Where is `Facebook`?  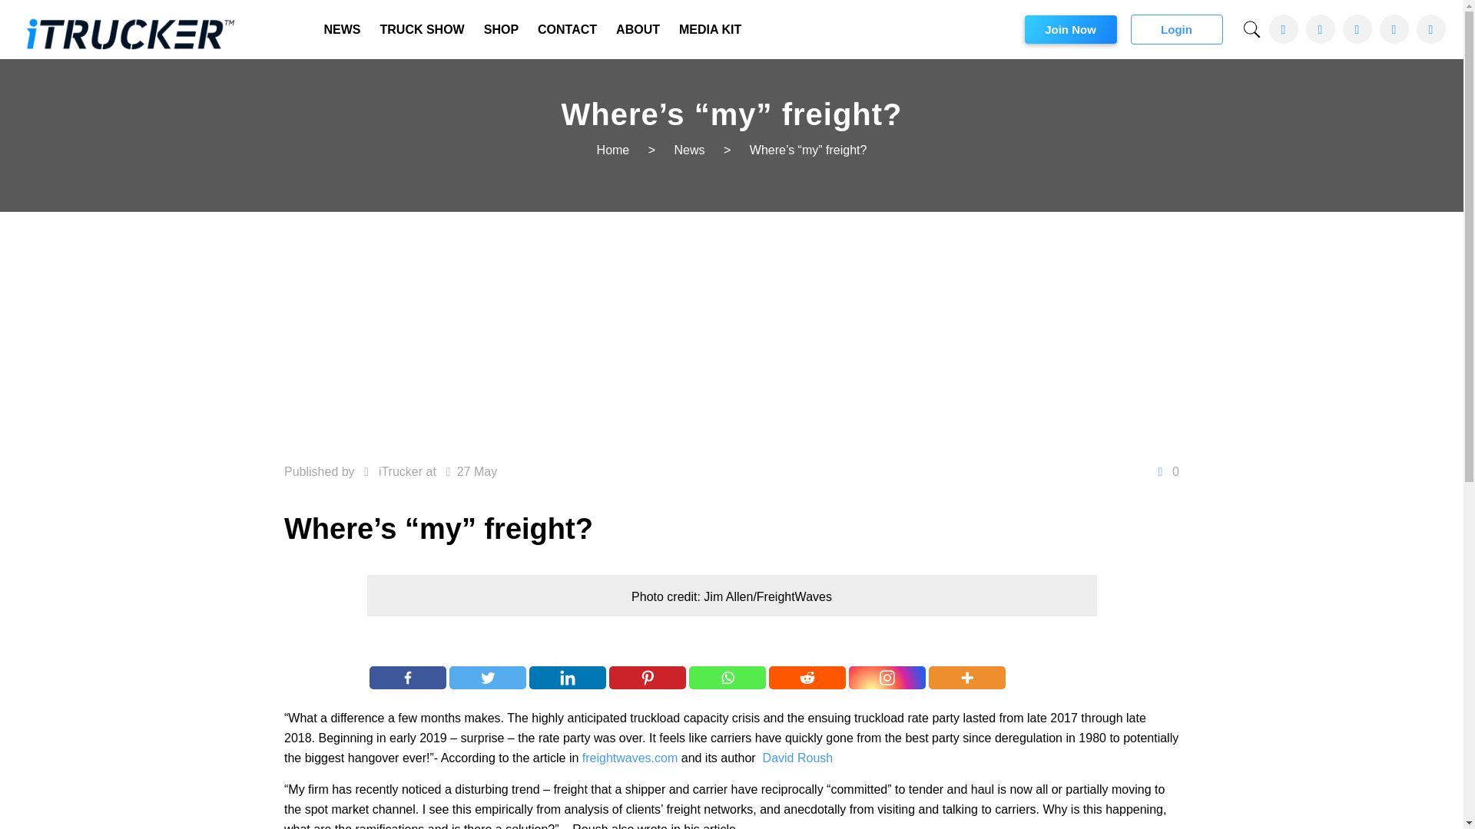
Facebook is located at coordinates (408, 677).